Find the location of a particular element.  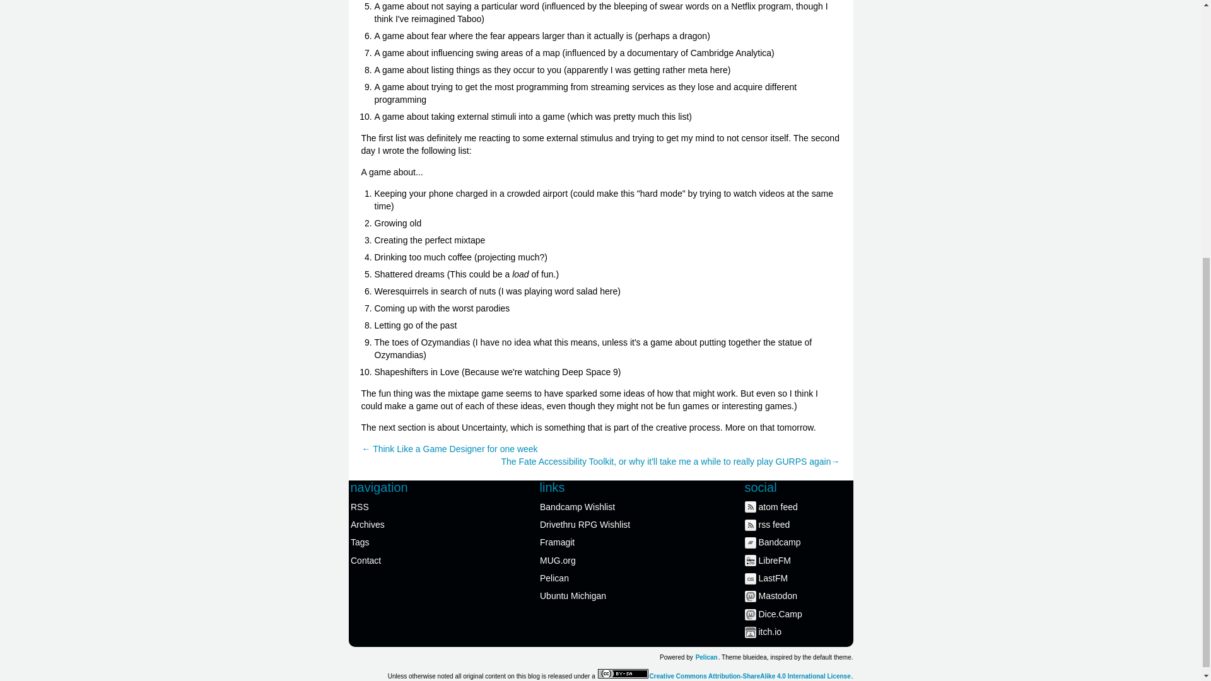

Bandcamp Wishlist is located at coordinates (595, 506).